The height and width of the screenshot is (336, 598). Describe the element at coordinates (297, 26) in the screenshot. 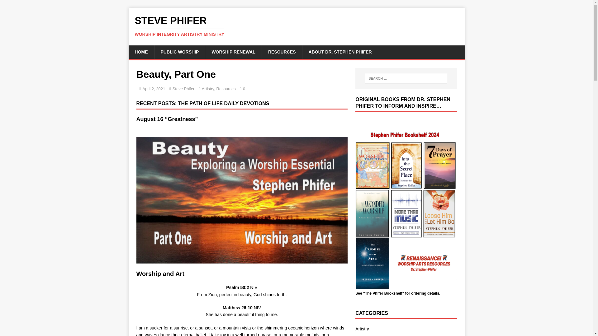

I see `Resources` at that location.